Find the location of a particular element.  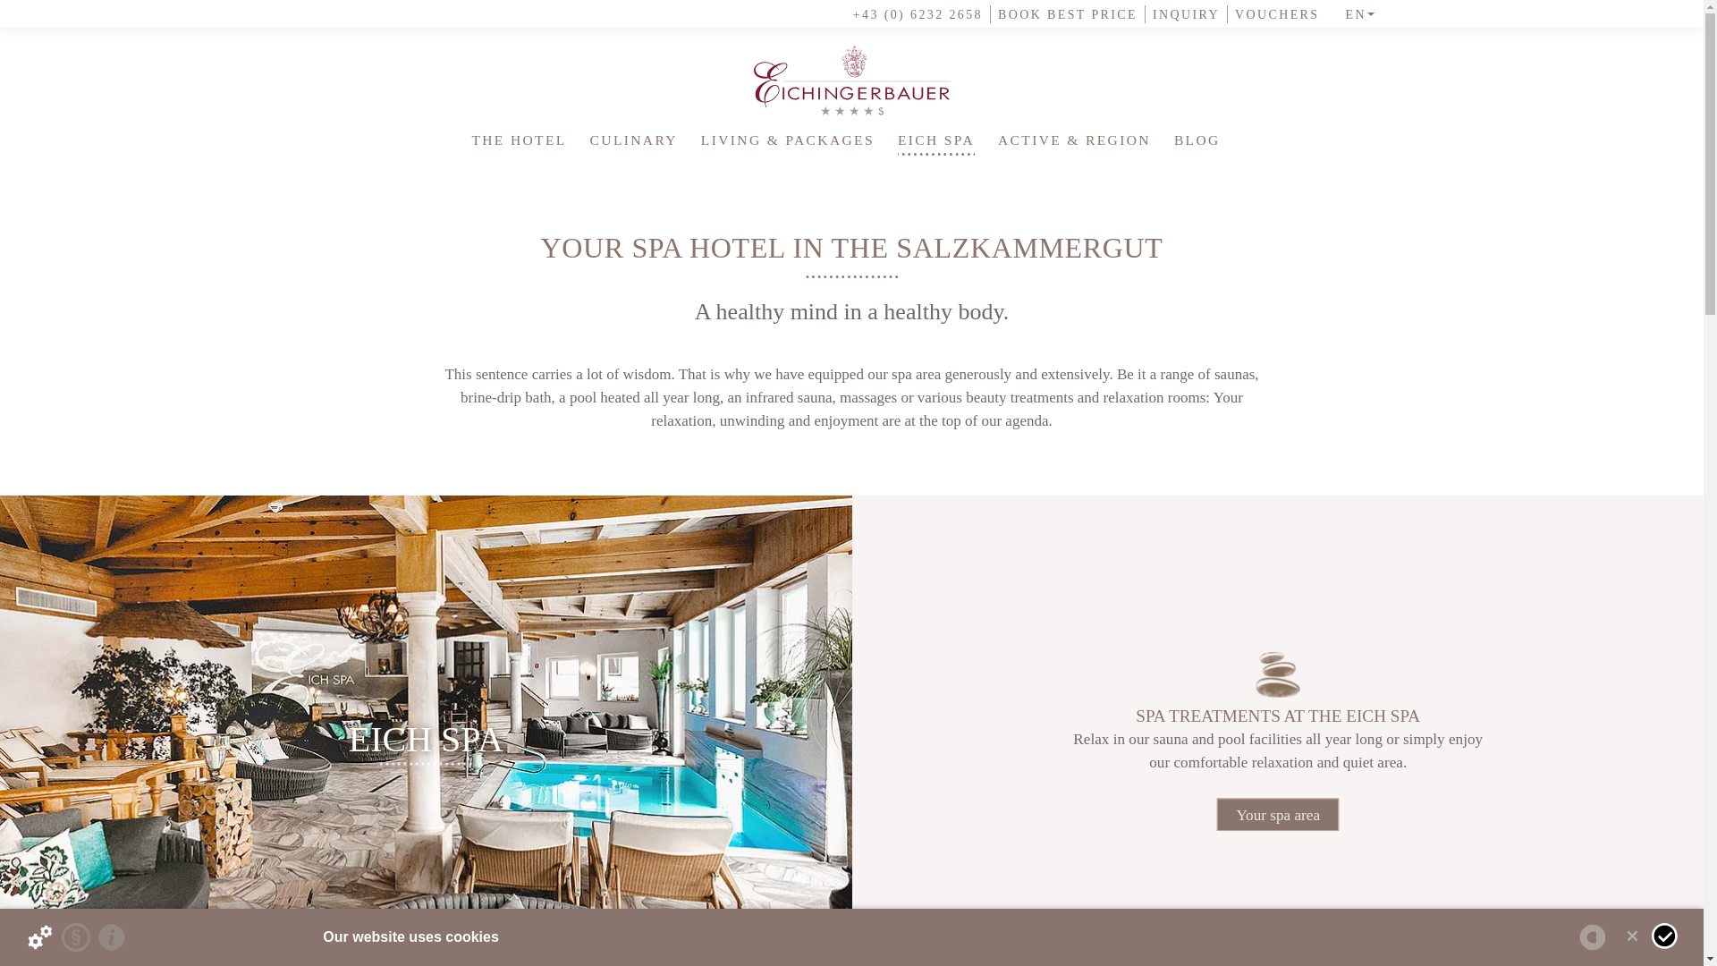

INQUIRY is located at coordinates (1182, 14).